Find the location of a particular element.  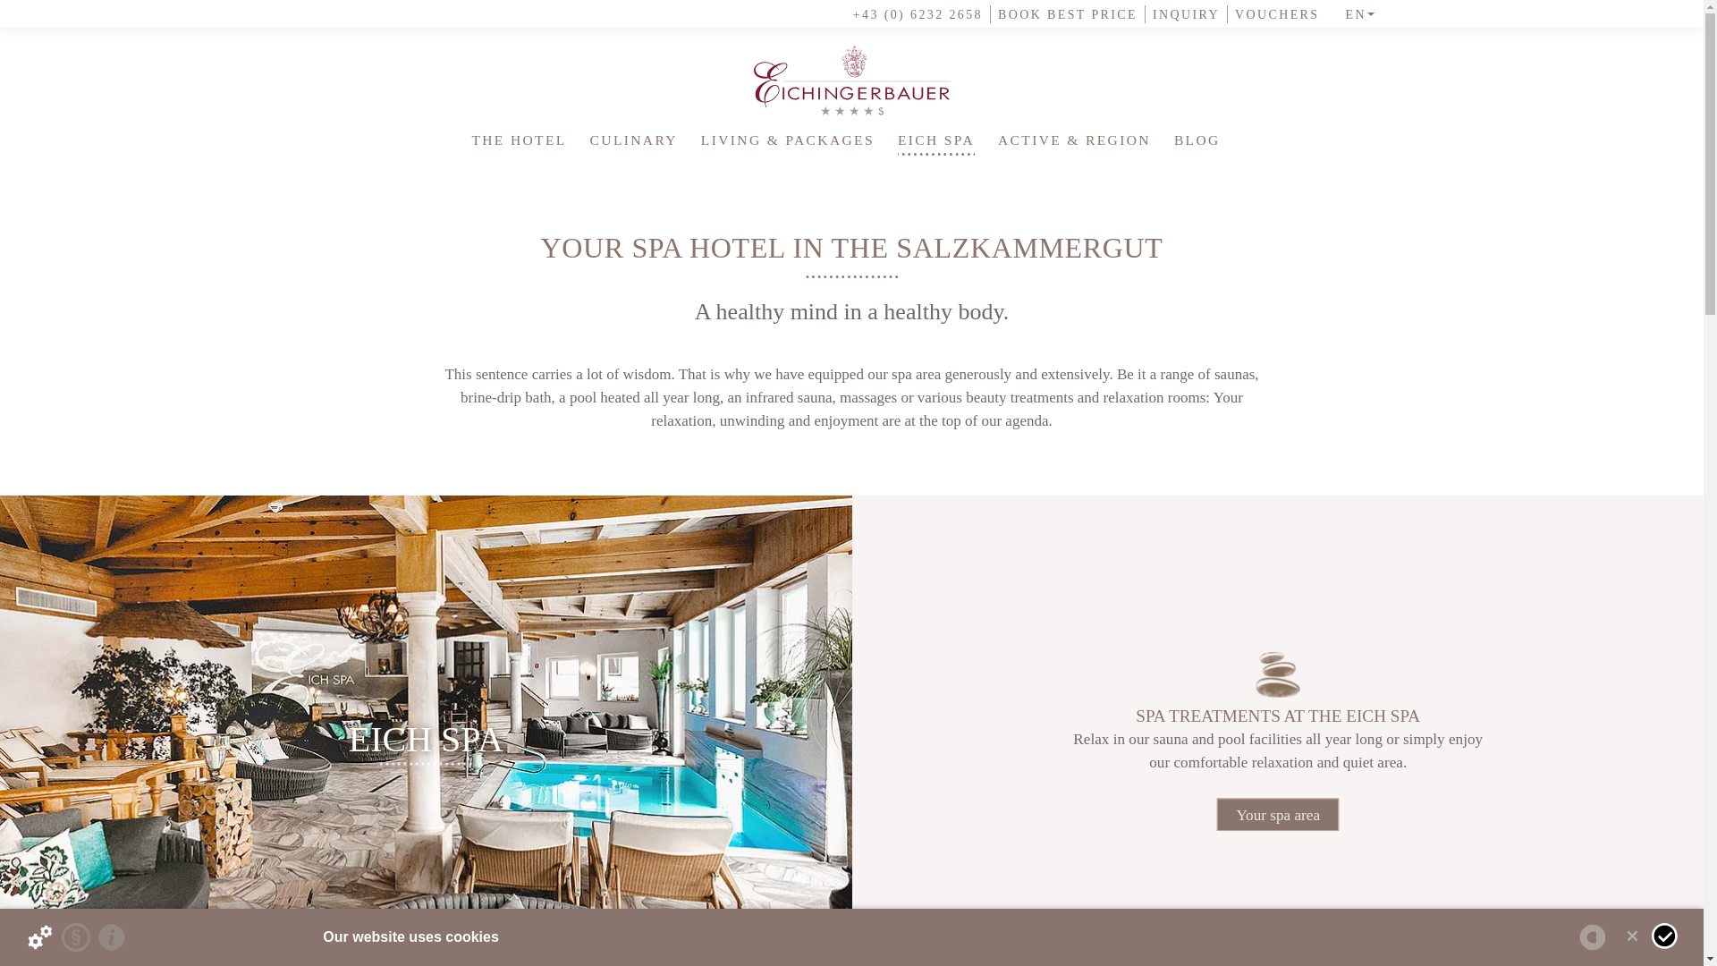

INQUIRY is located at coordinates (1182, 14).